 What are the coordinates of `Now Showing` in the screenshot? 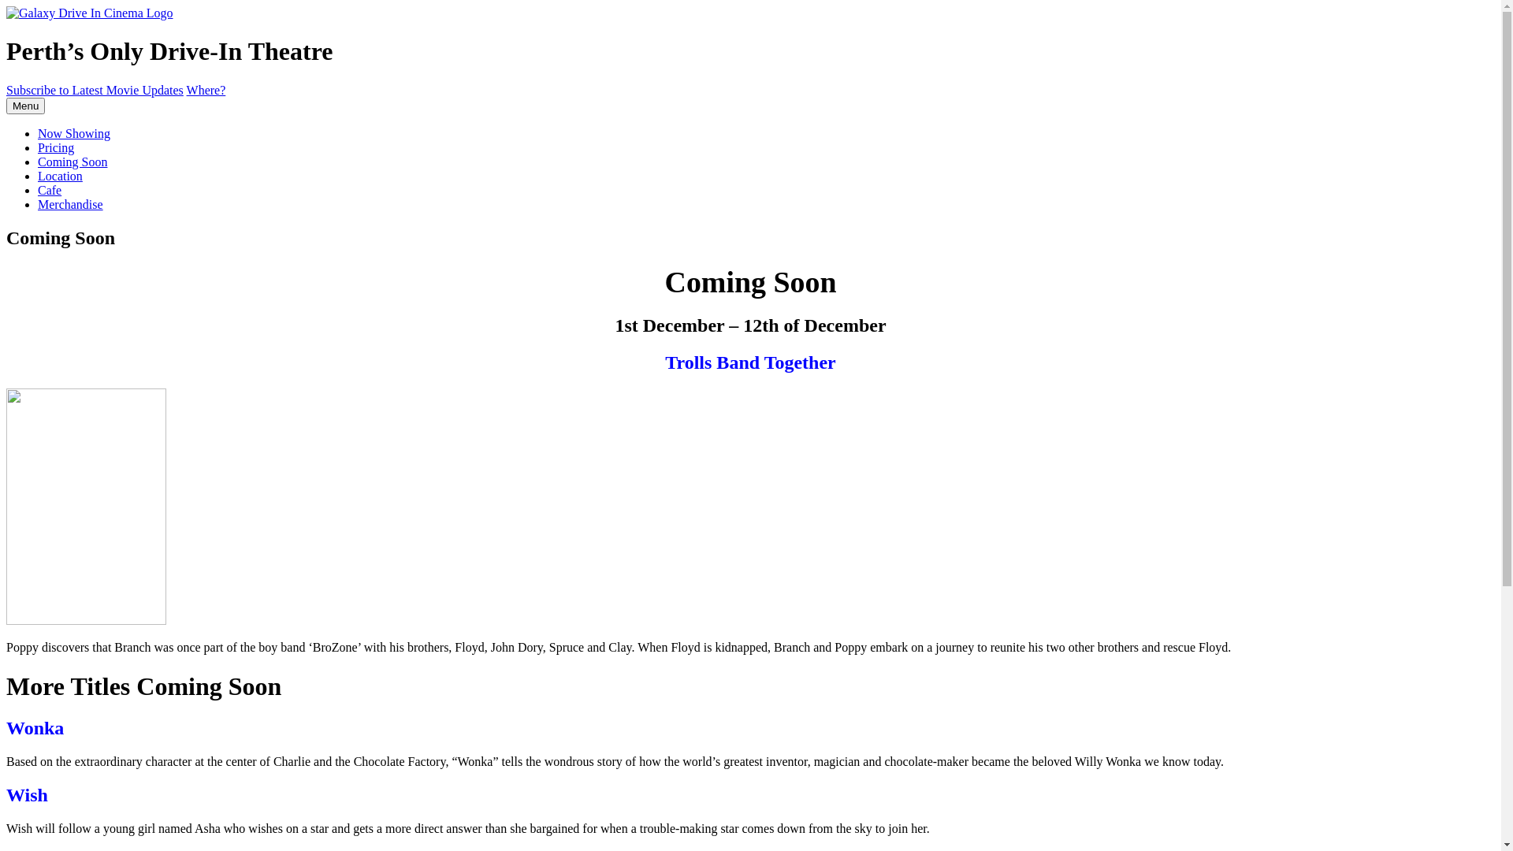 It's located at (74, 134).